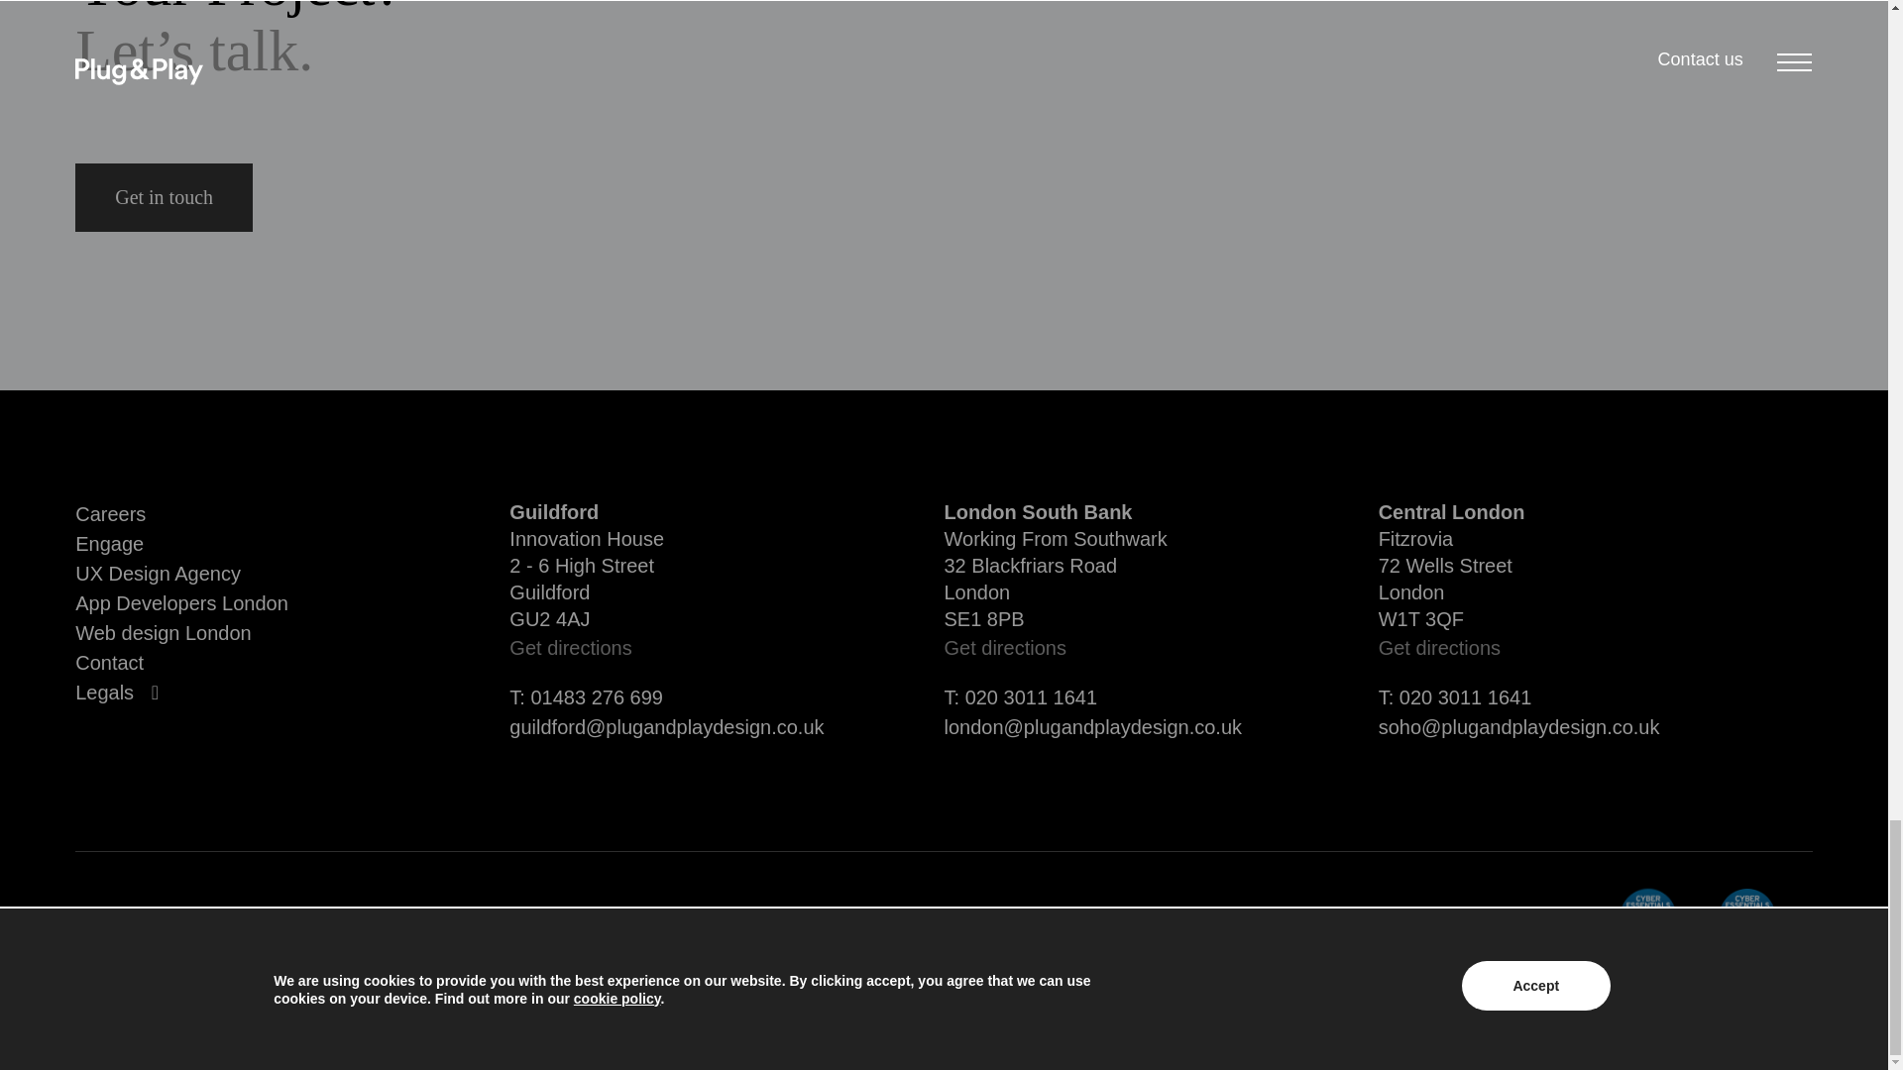  Describe the element at coordinates (727, 648) in the screenshot. I see `Get directions` at that location.